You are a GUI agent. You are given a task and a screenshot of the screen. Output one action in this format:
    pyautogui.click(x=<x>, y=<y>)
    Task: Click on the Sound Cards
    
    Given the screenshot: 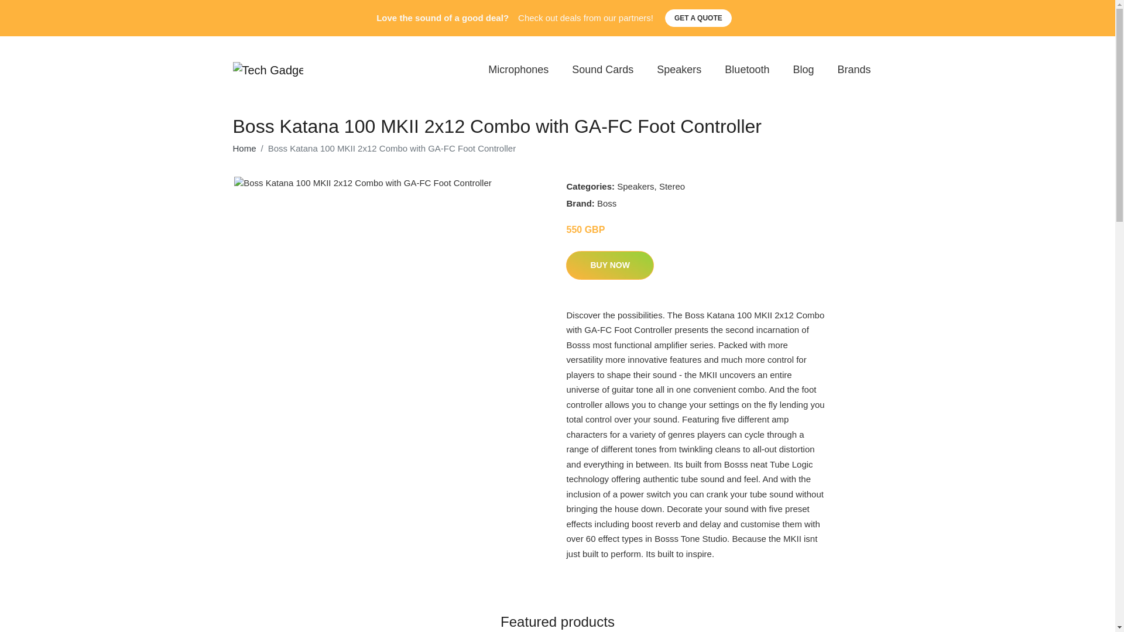 What is the action you would take?
    pyautogui.click(x=602, y=70)
    